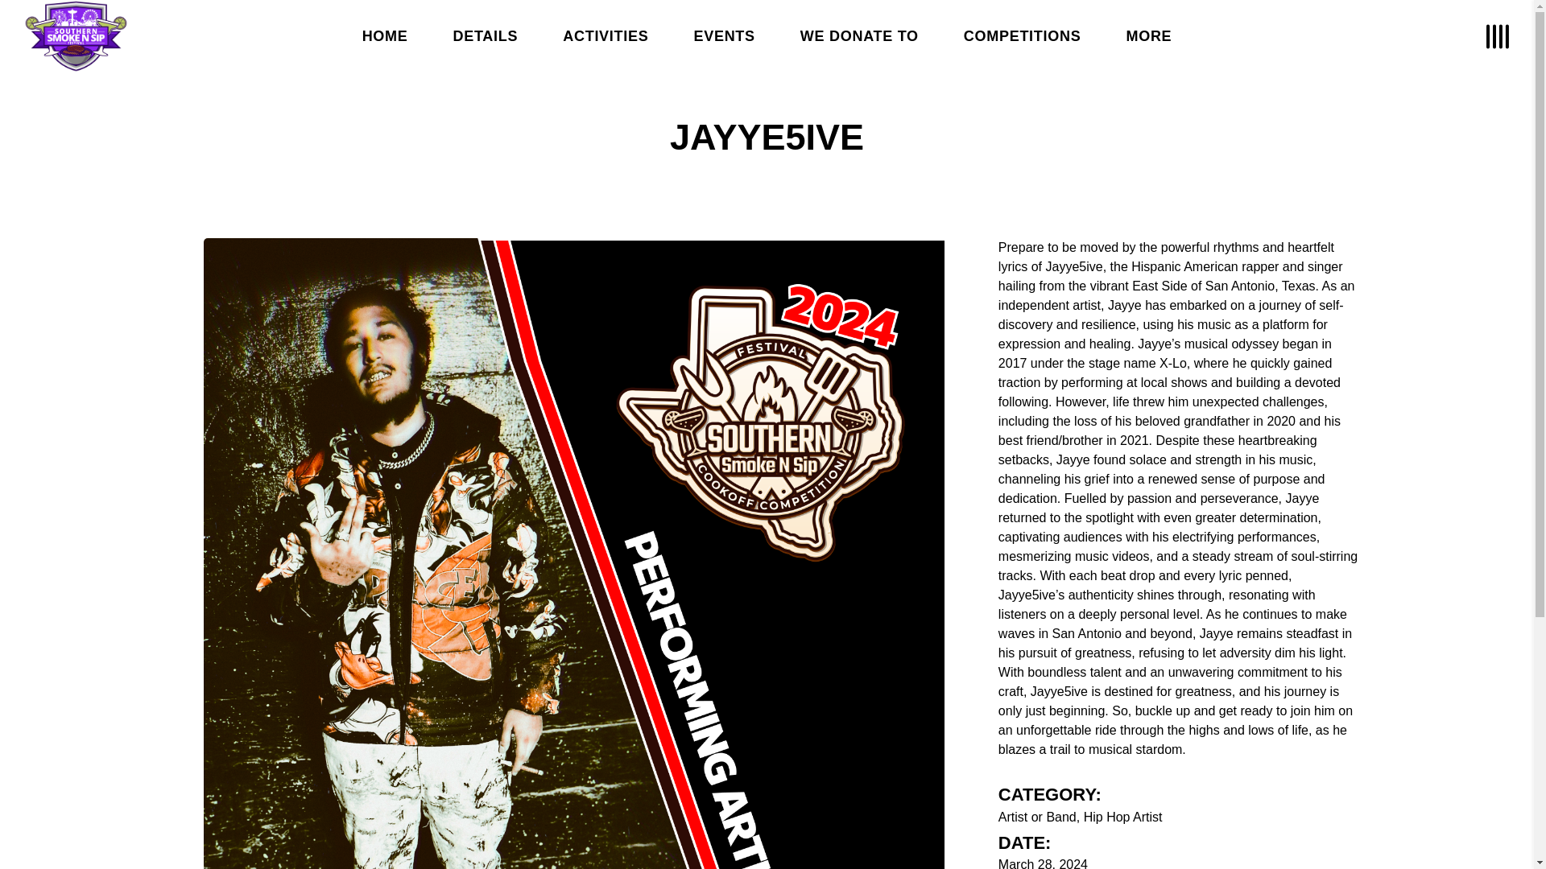 Image resolution: width=1546 pixels, height=869 pixels. What do you see at coordinates (1023, 36) in the screenshot?
I see `COMPETITIONS` at bounding box center [1023, 36].